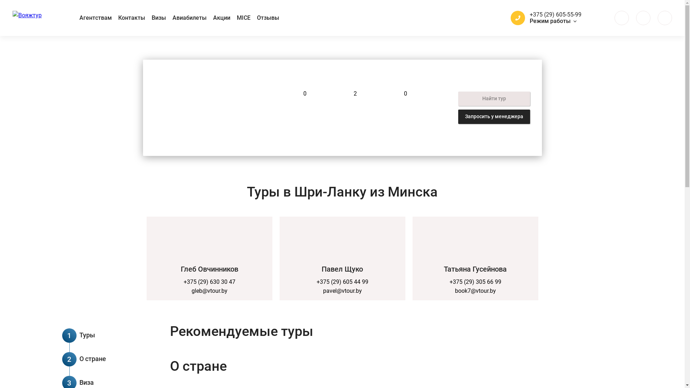 The height and width of the screenshot is (388, 690). What do you see at coordinates (209, 291) in the screenshot?
I see `gleb@vtour.by` at bounding box center [209, 291].